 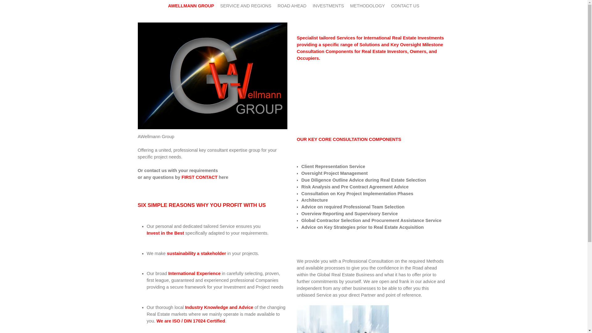 What do you see at coordinates (328, 6) in the screenshot?
I see `INVESTMENTS` at bounding box center [328, 6].